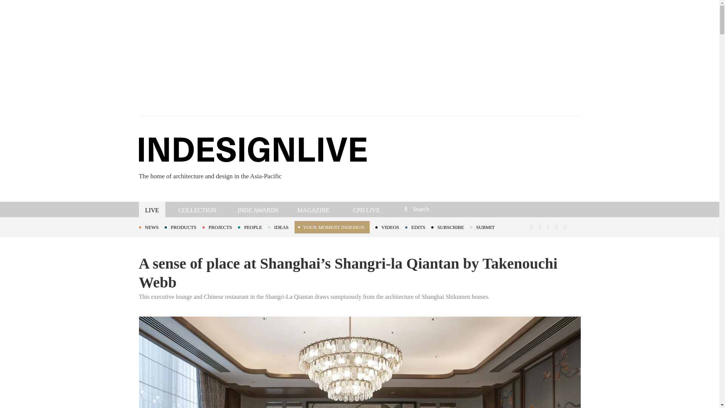 This screenshot has height=408, width=725. Describe the element at coordinates (390, 227) in the screenshot. I see `VIDEOS` at that location.